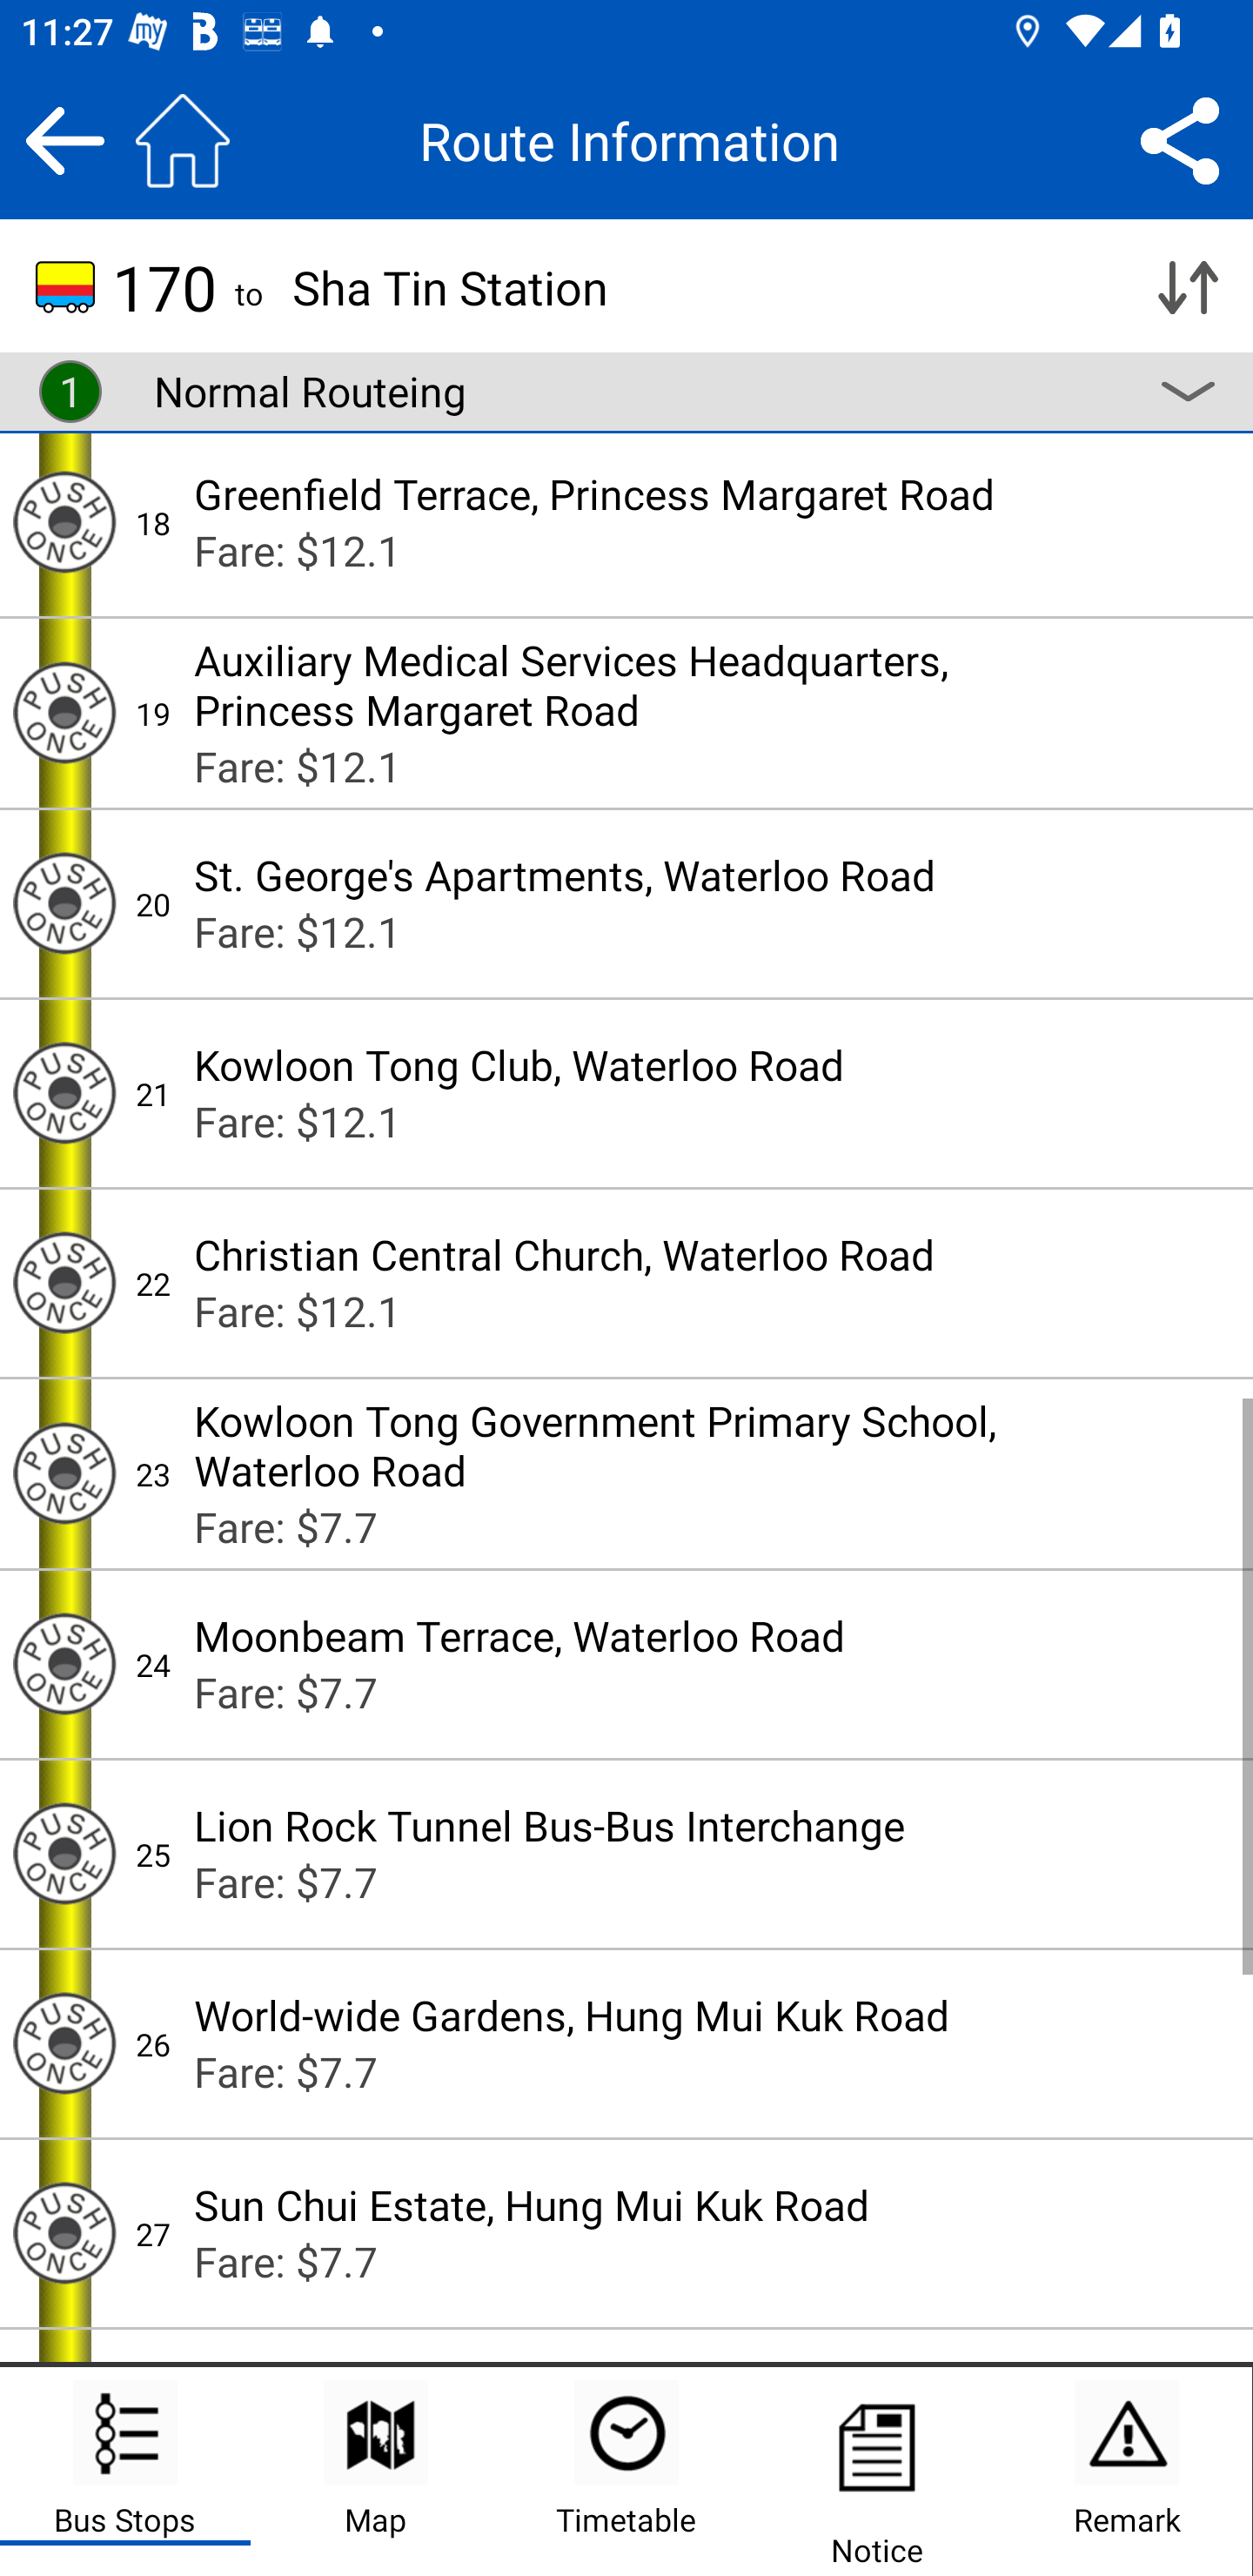 This screenshot has width=1253, height=2576. Describe the element at coordinates (1187, 392) in the screenshot. I see `Other routes` at that location.